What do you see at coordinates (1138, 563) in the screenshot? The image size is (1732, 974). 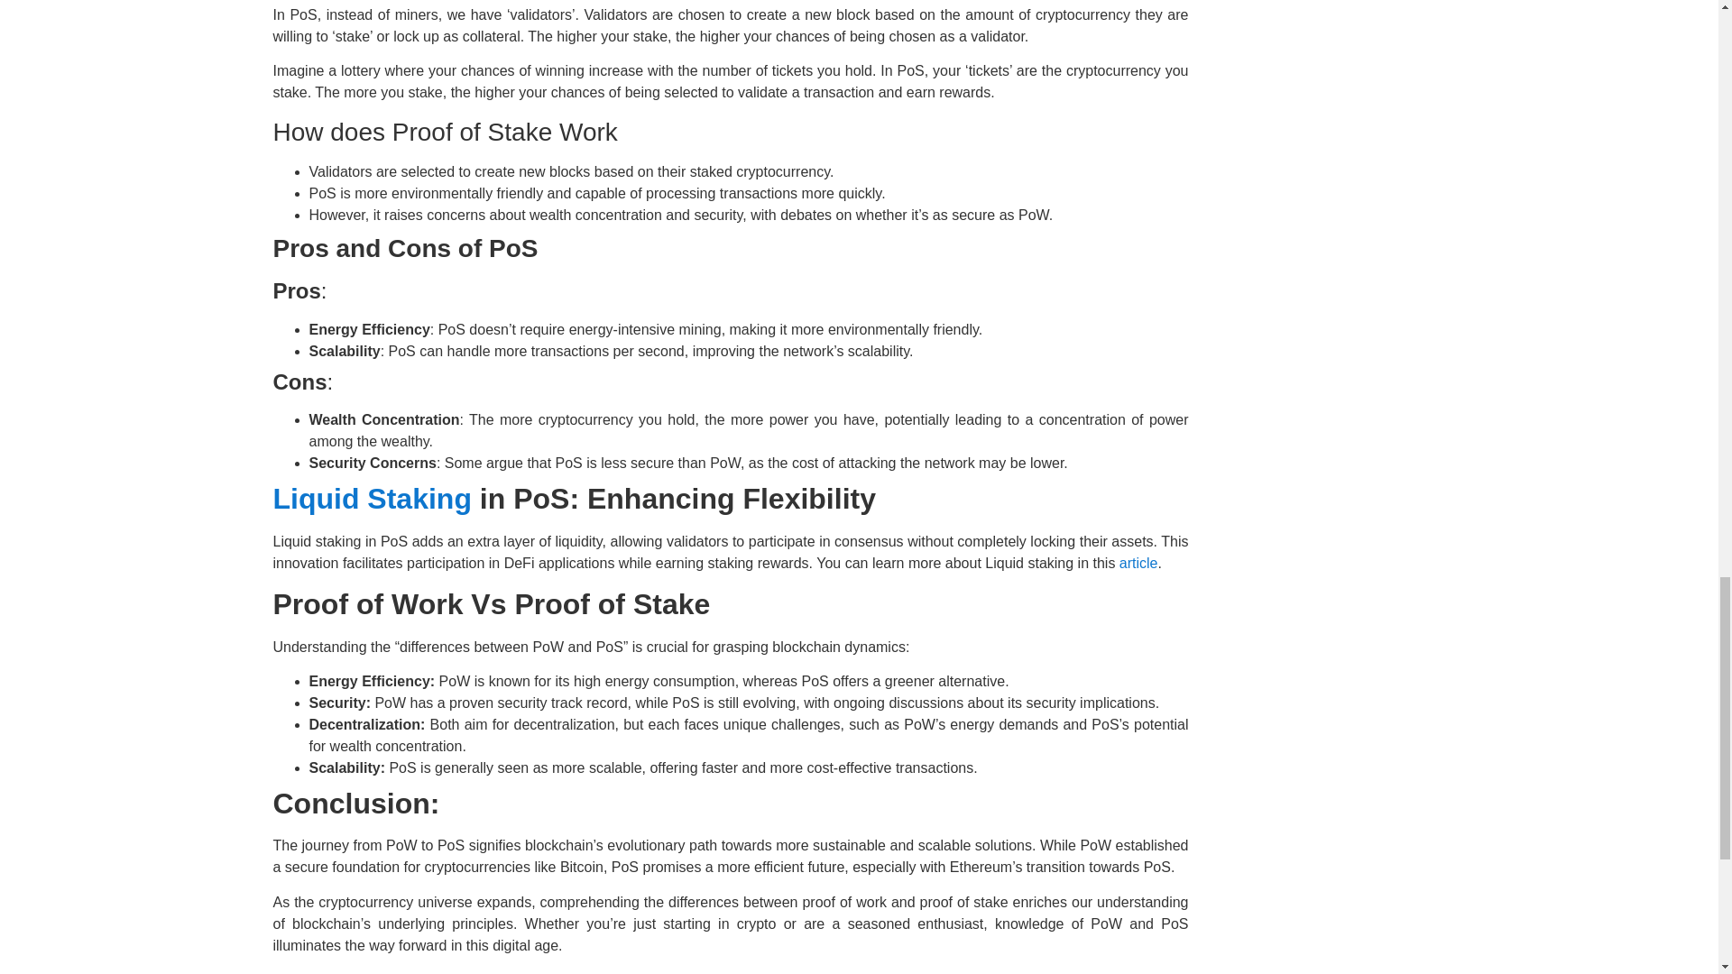 I see `article` at bounding box center [1138, 563].